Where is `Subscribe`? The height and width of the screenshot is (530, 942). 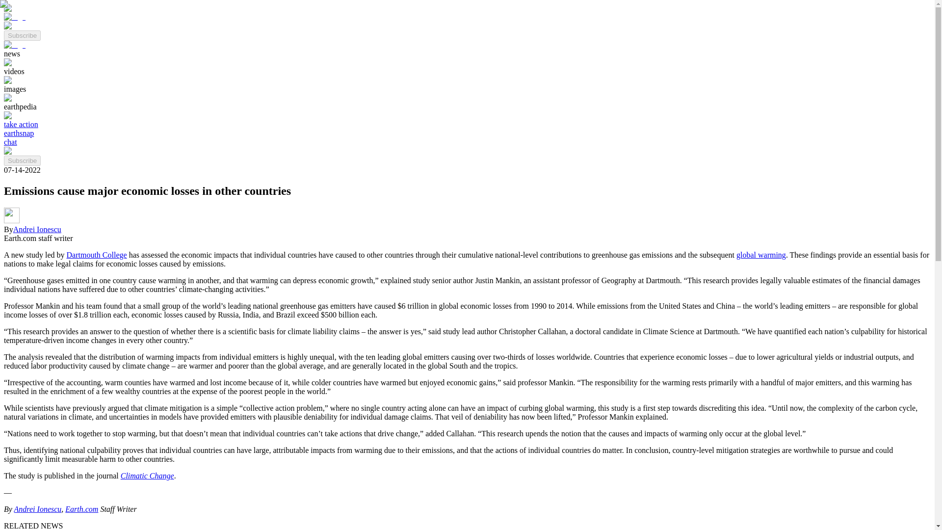
Subscribe is located at coordinates (22, 34).